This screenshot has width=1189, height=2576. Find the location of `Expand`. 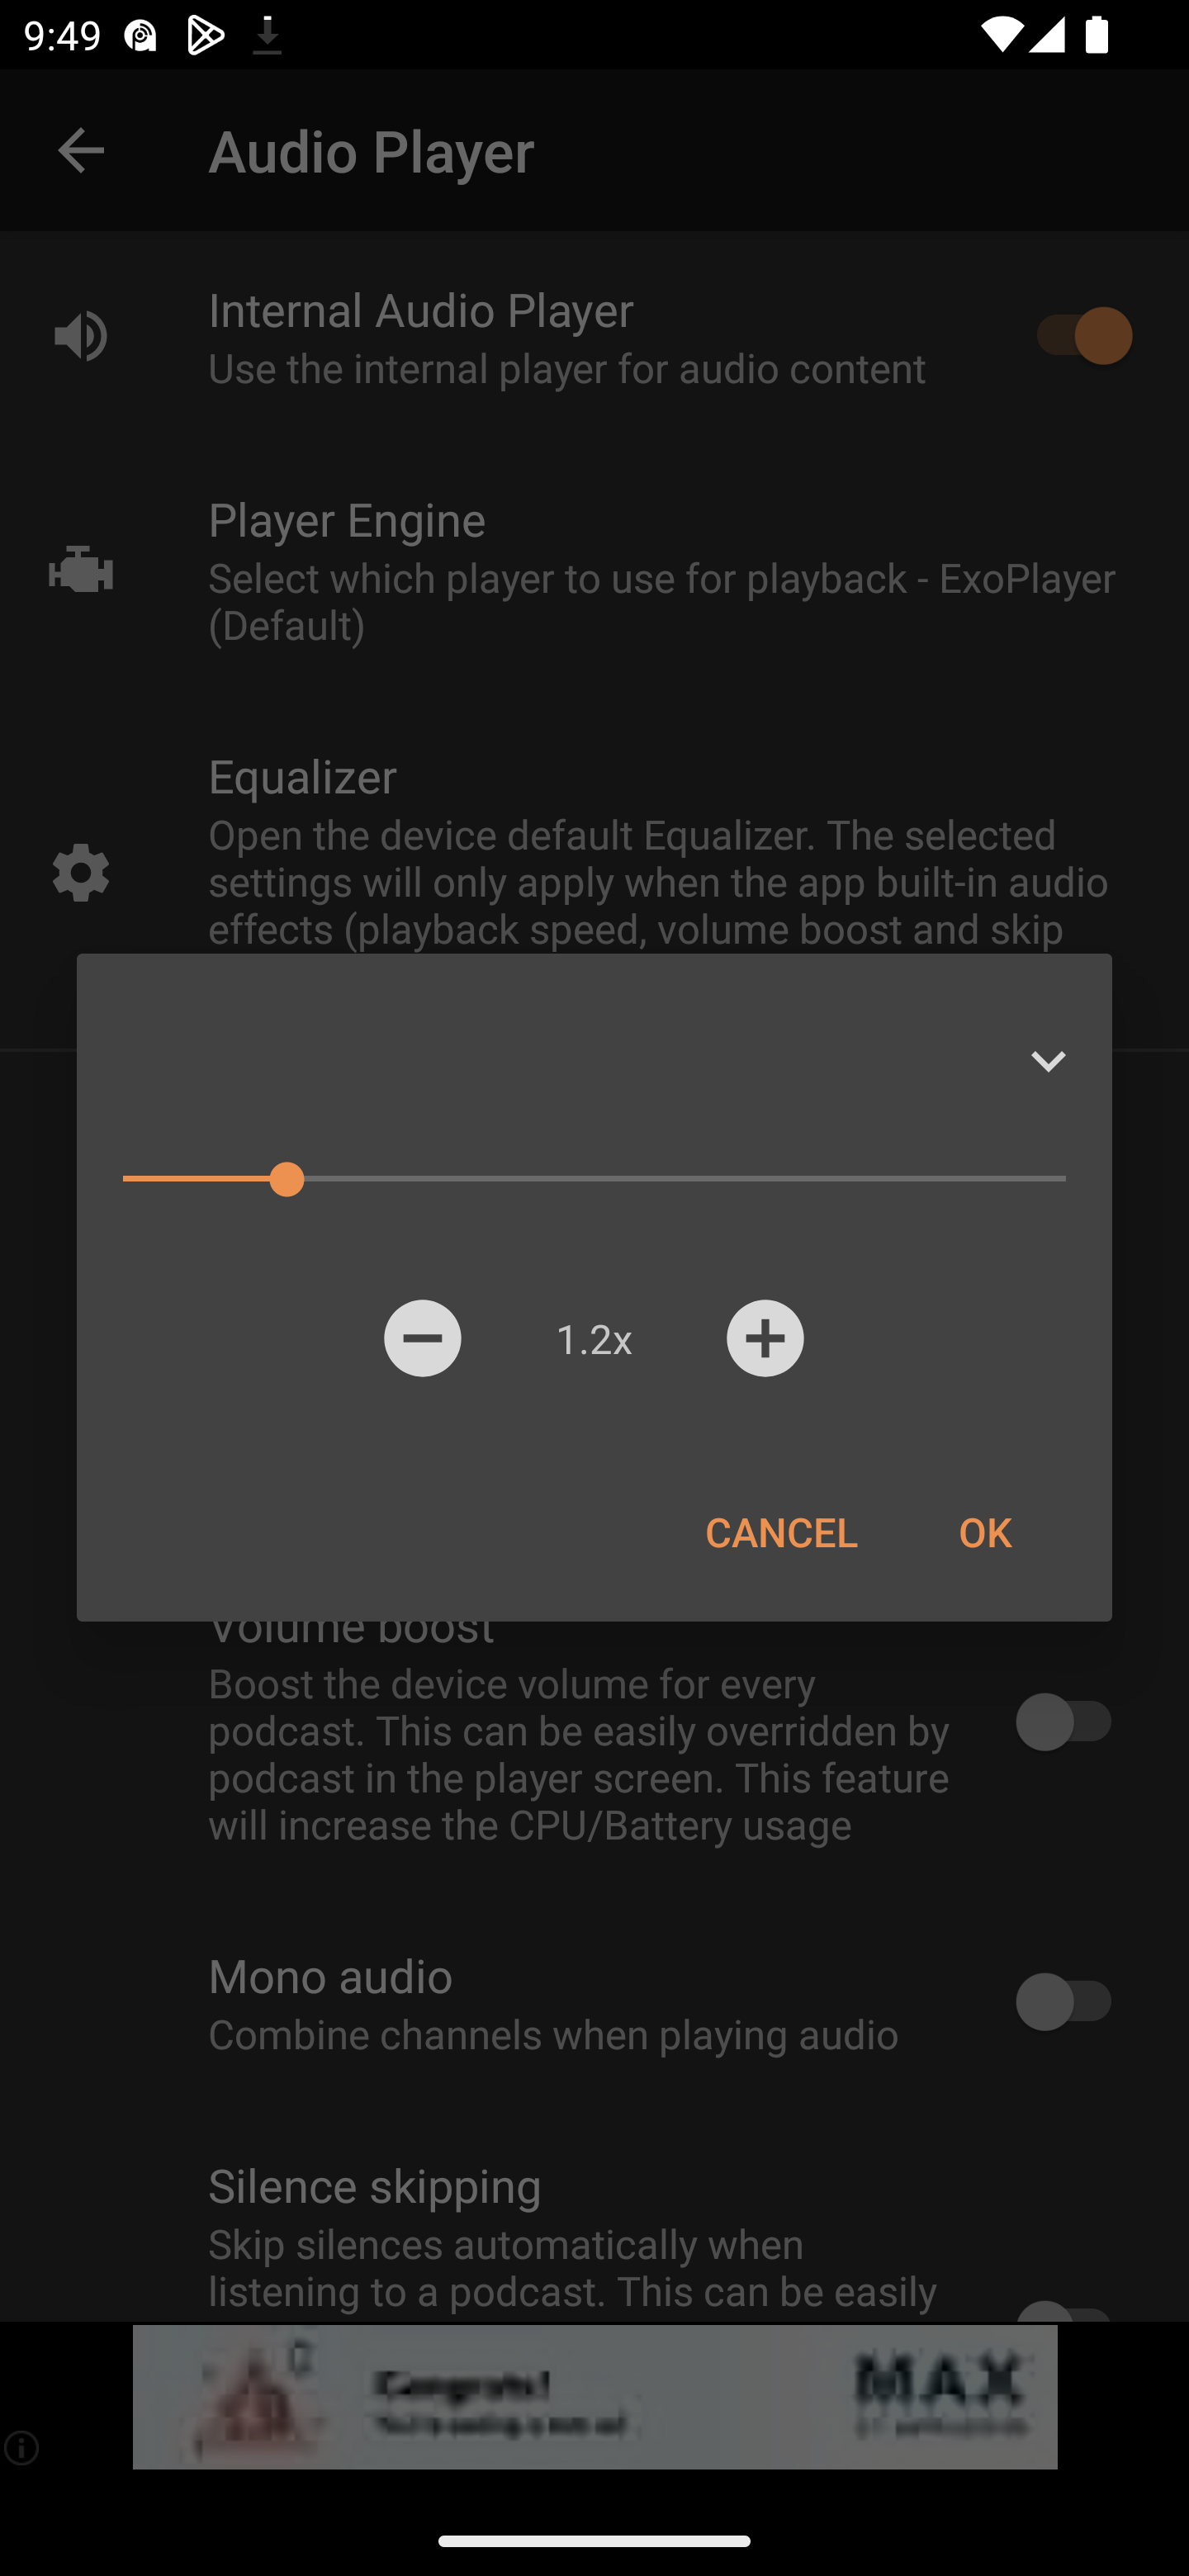

Expand is located at coordinates (1048, 1061).